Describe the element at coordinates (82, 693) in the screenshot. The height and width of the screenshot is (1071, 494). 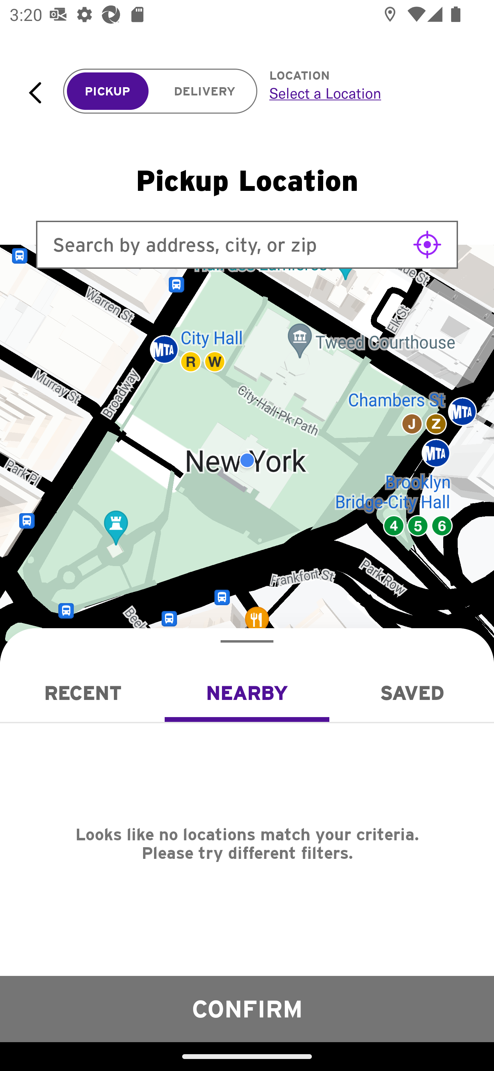
I see `Recent RECENT` at that location.